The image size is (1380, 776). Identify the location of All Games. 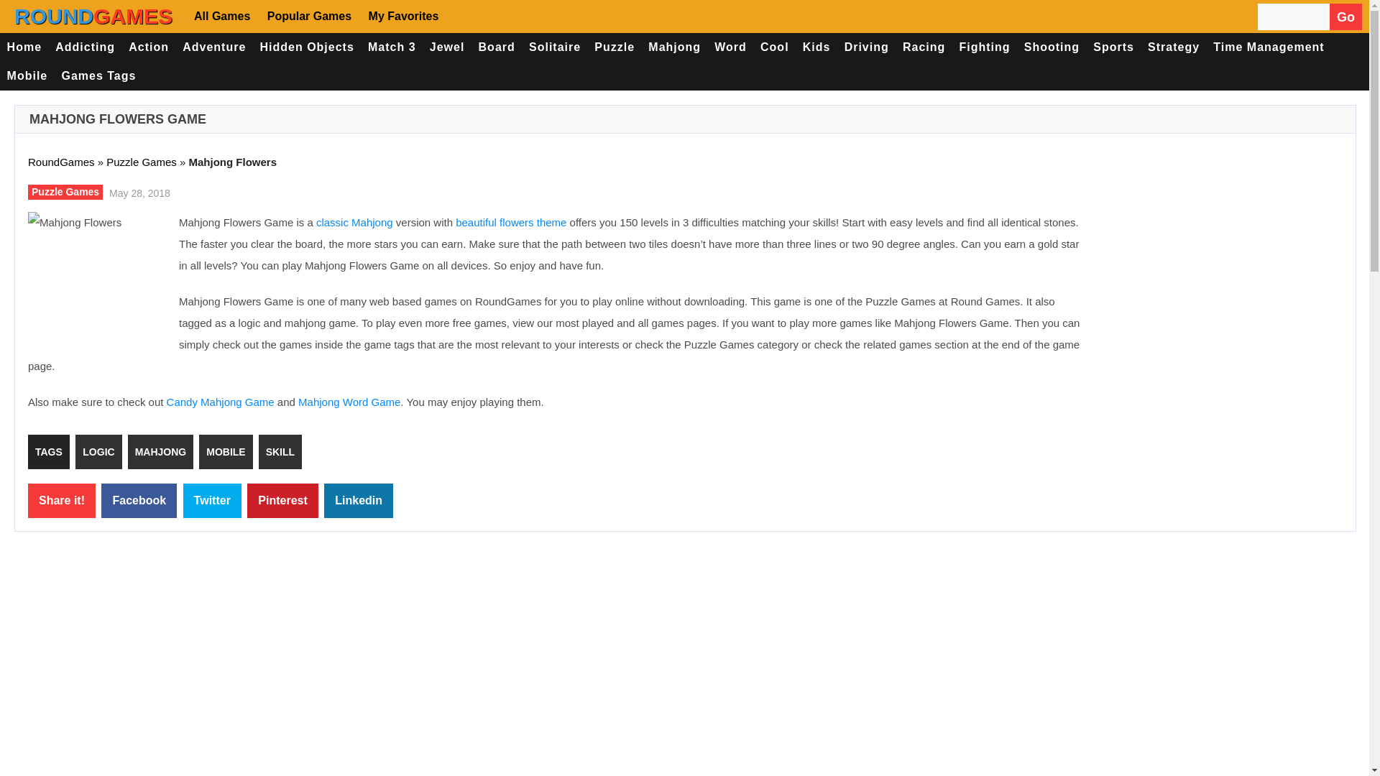
(224, 16).